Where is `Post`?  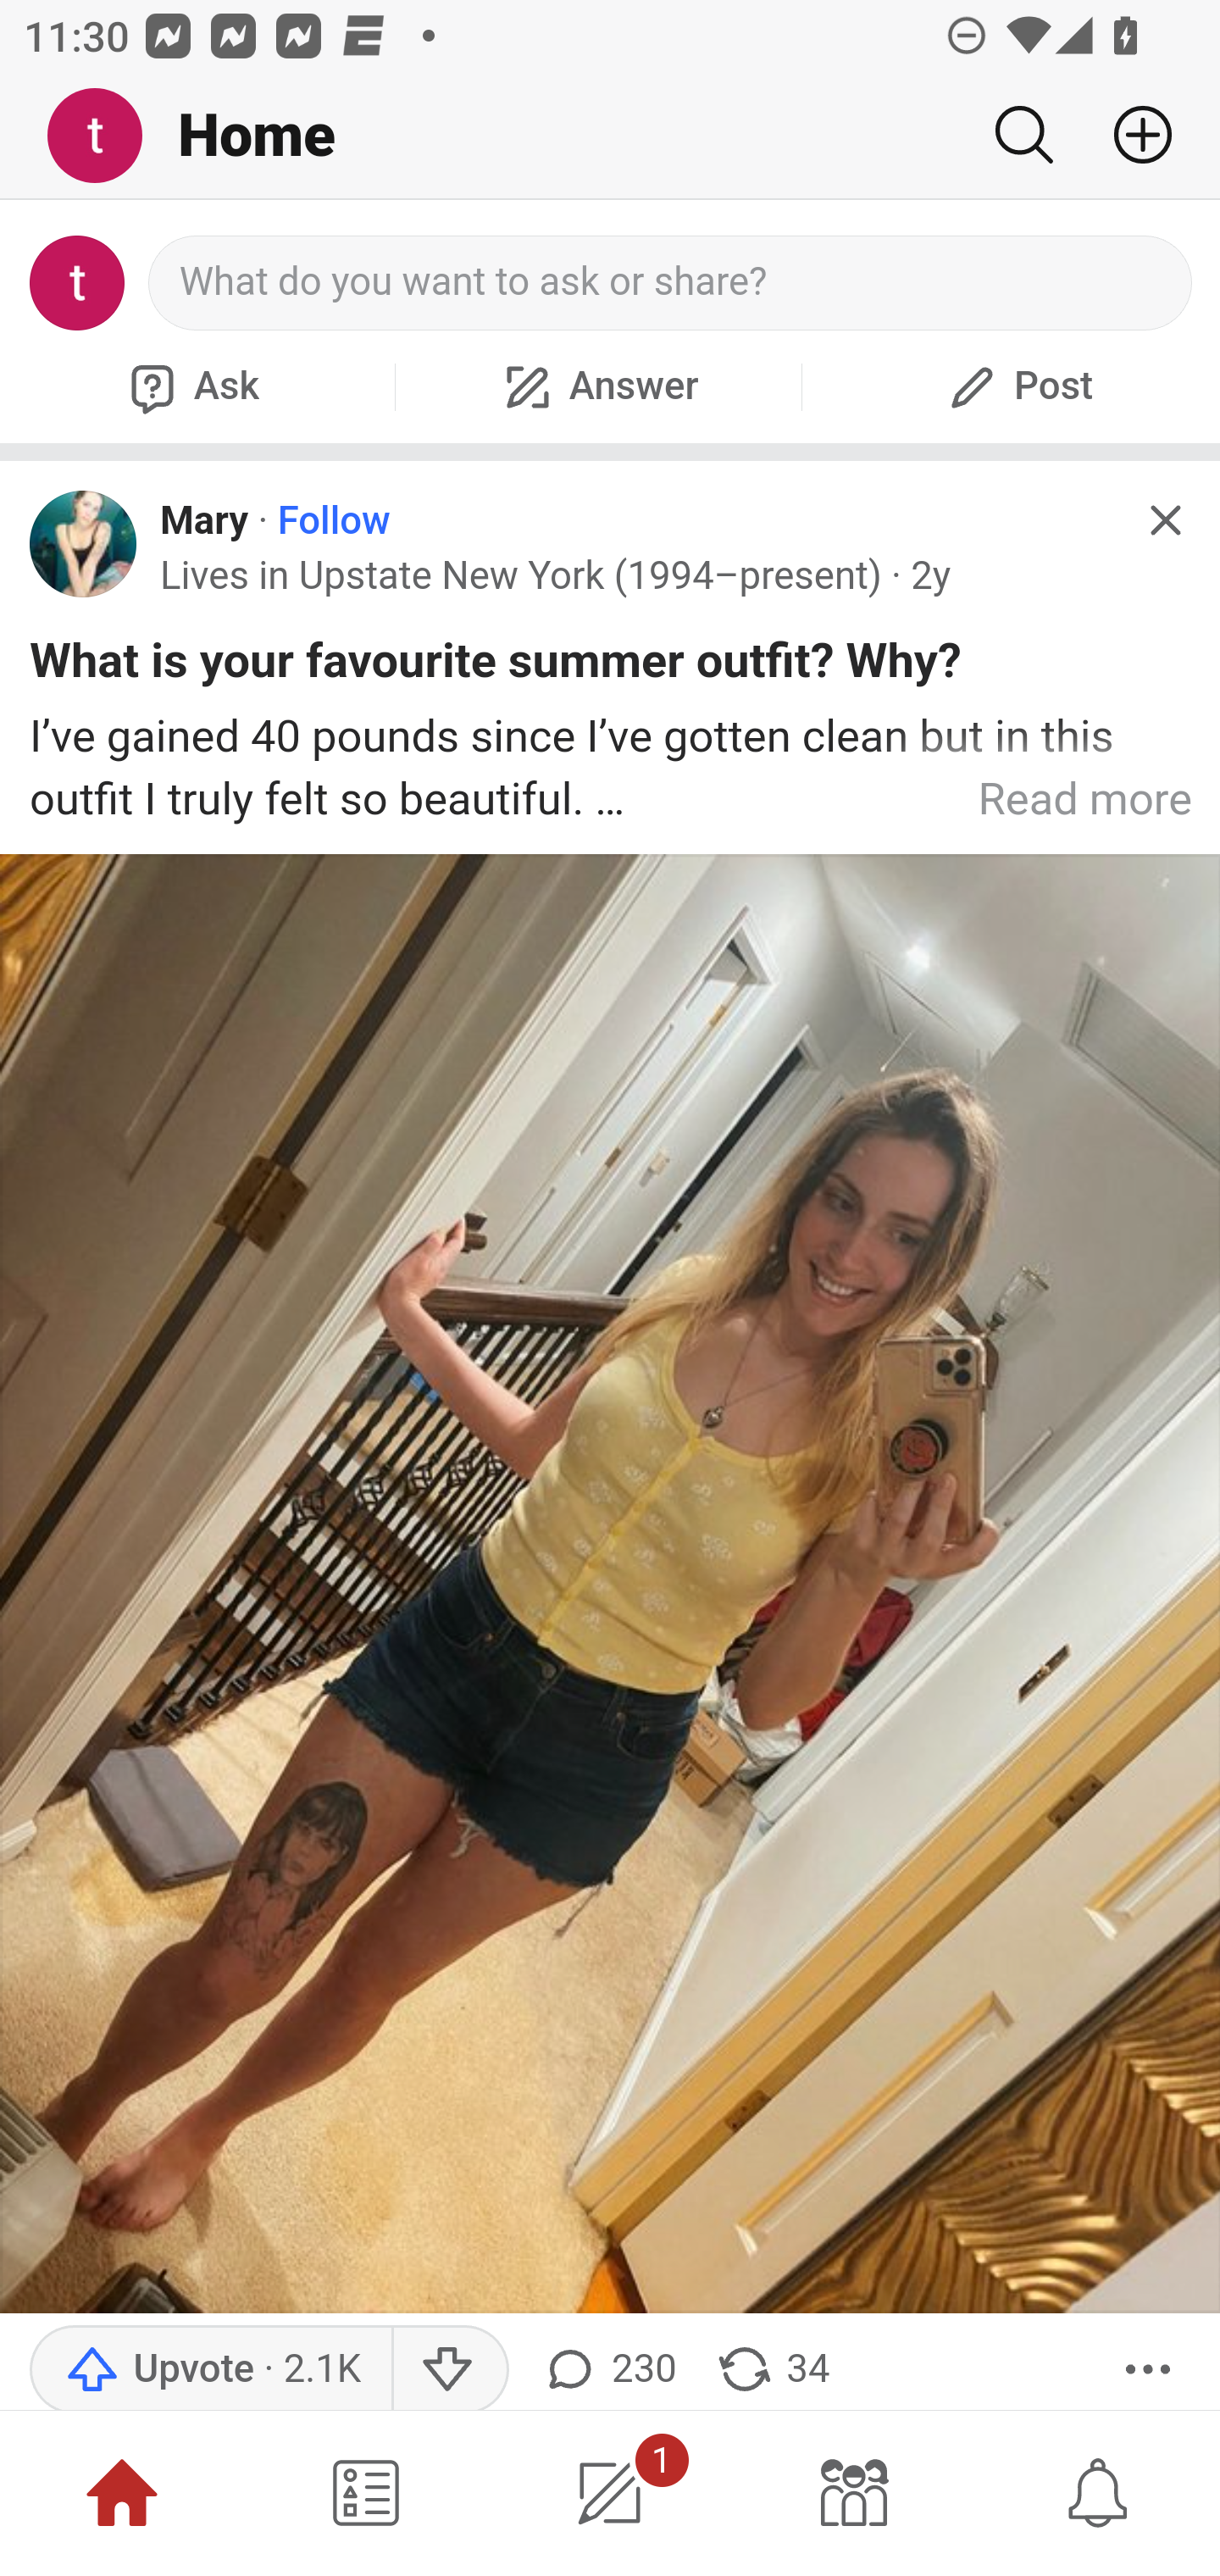 Post is located at coordinates (1017, 386).